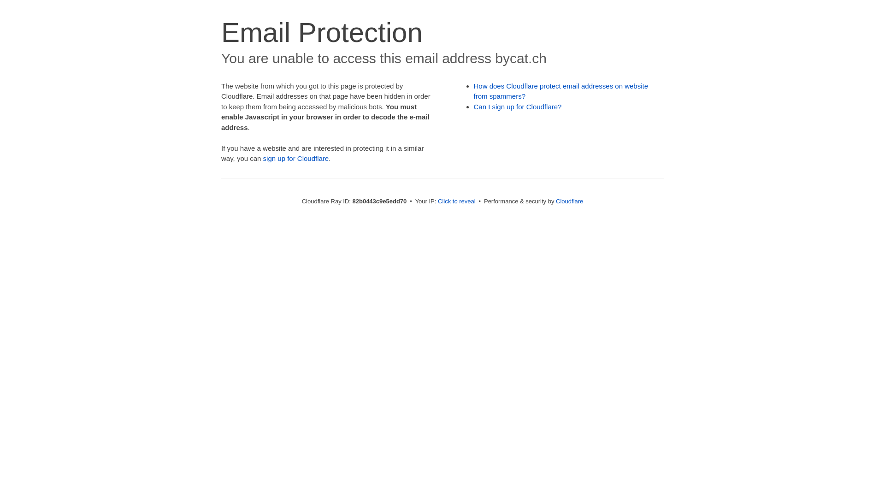  I want to click on sign up for Cloudflare, so click(296, 159).